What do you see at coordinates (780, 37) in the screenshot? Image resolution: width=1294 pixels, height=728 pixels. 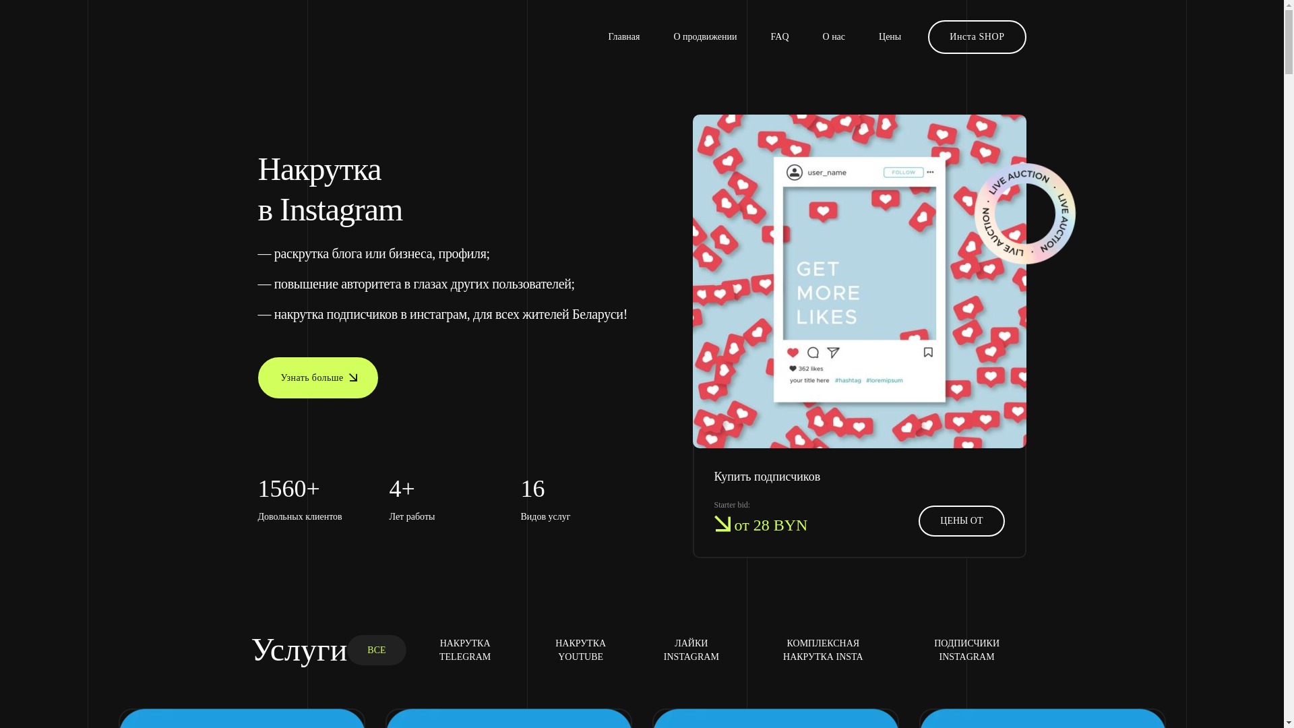 I see `FAQ` at bounding box center [780, 37].